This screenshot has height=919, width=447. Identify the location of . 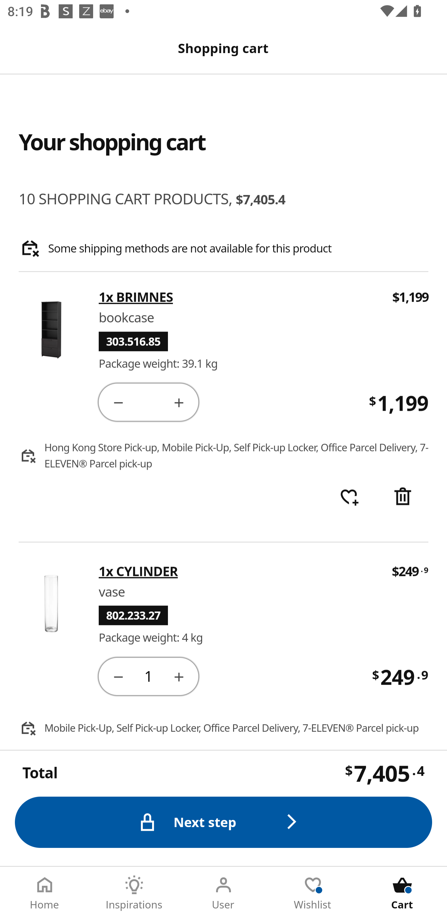
(403, 497).